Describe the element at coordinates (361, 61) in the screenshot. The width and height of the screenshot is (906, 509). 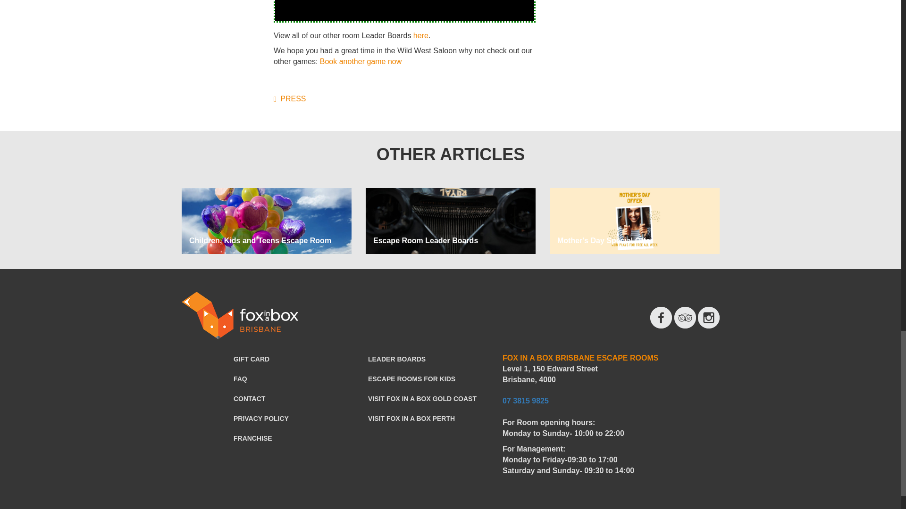
I see `Book another game now` at that location.